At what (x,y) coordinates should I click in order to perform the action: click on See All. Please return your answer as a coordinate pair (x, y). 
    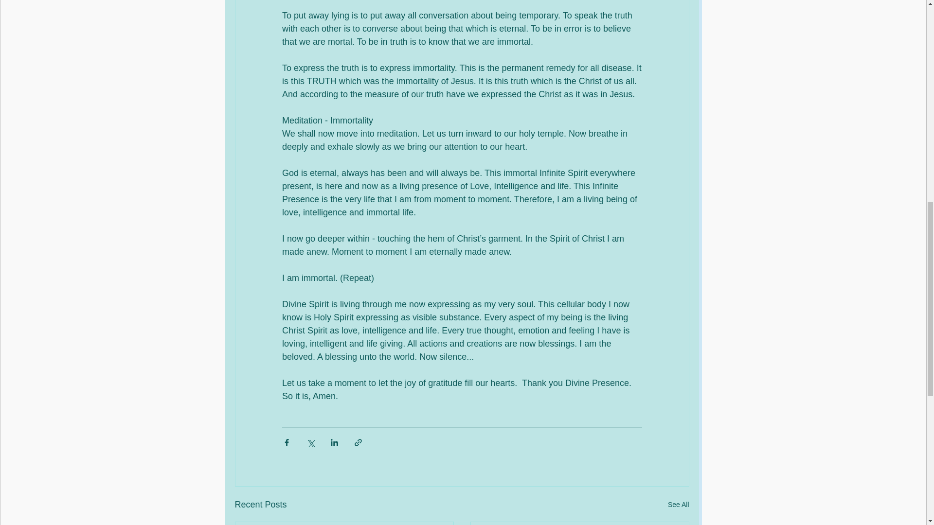
    Looking at the image, I should click on (678, 505).